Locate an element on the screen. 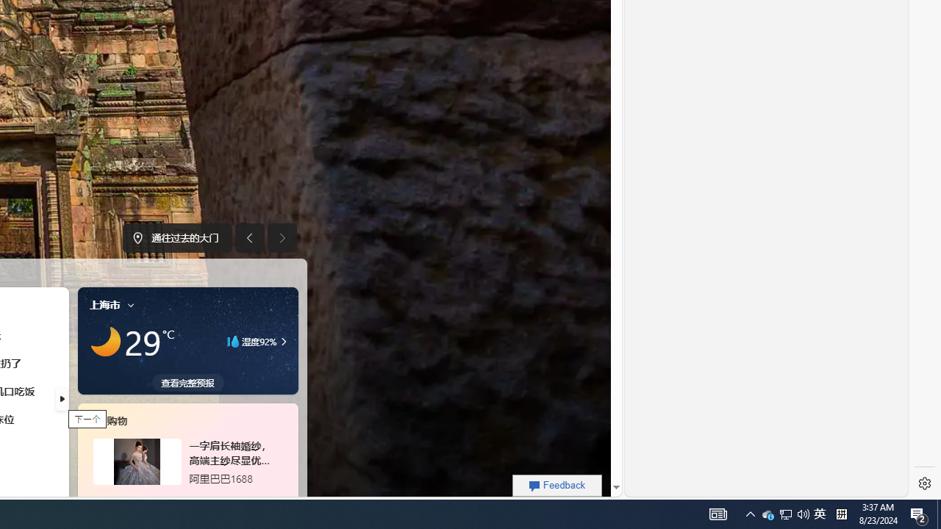  tab-6 is located at coordinates (178, 498).